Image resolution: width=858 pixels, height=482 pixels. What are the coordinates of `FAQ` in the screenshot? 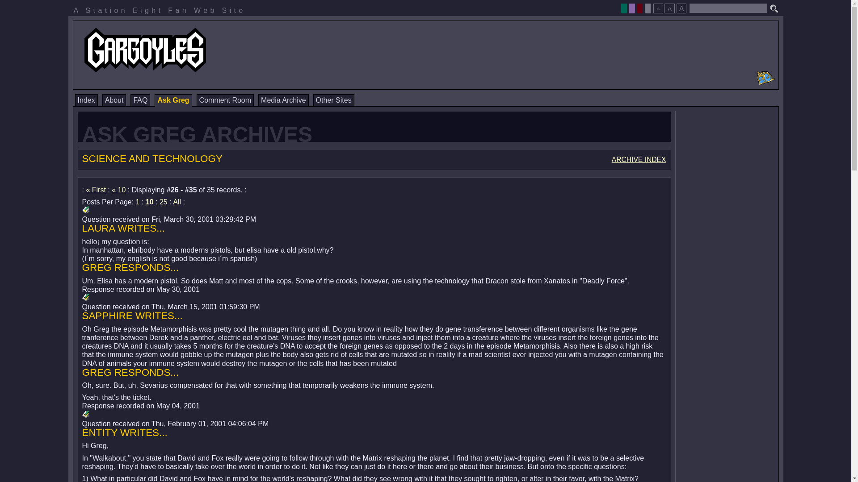 It's located at (140, 100).